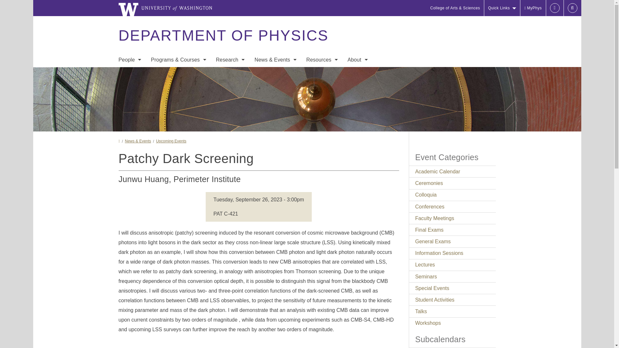  Describe the element at coordinates (130, 73) in the screenshot. I see `Full Directory` at that location.